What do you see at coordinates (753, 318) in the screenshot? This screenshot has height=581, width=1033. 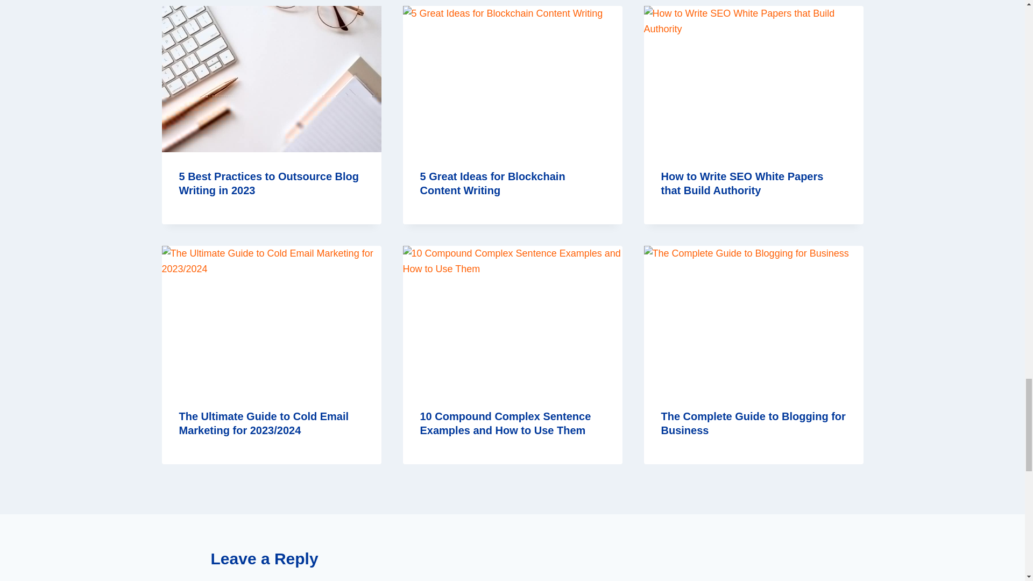 I see `The Complete Guide to Blogging for Business 7` at bounding box center [753, 318].